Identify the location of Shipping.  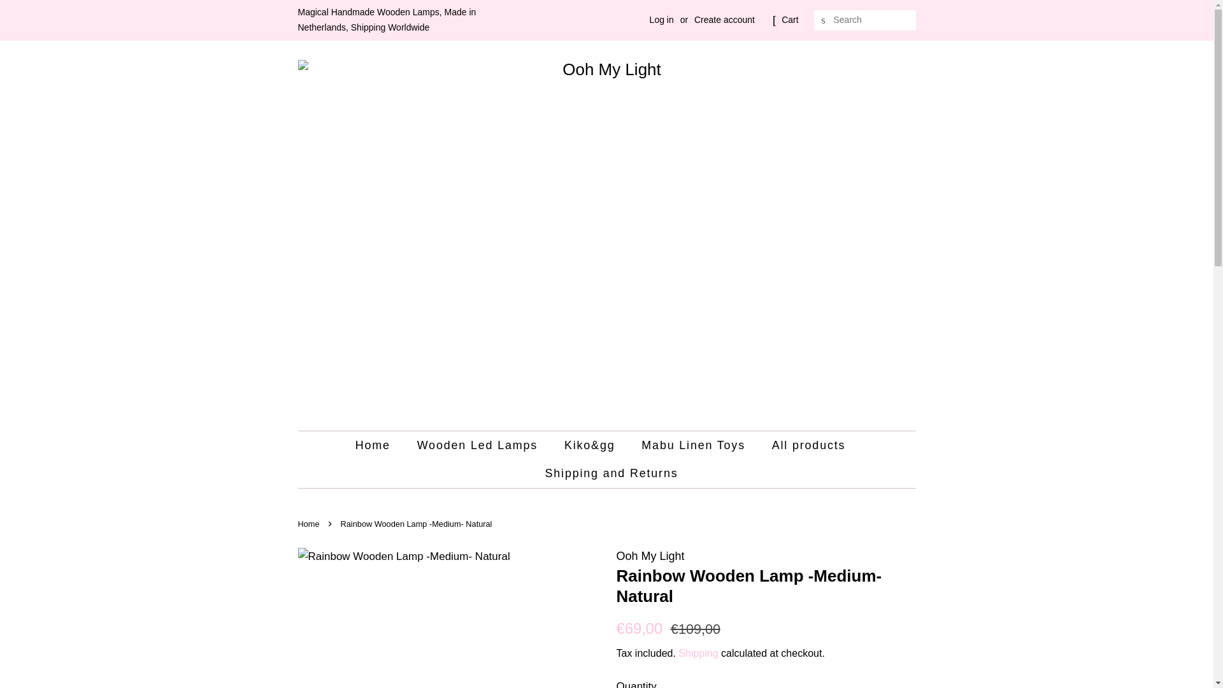
(698, 653).